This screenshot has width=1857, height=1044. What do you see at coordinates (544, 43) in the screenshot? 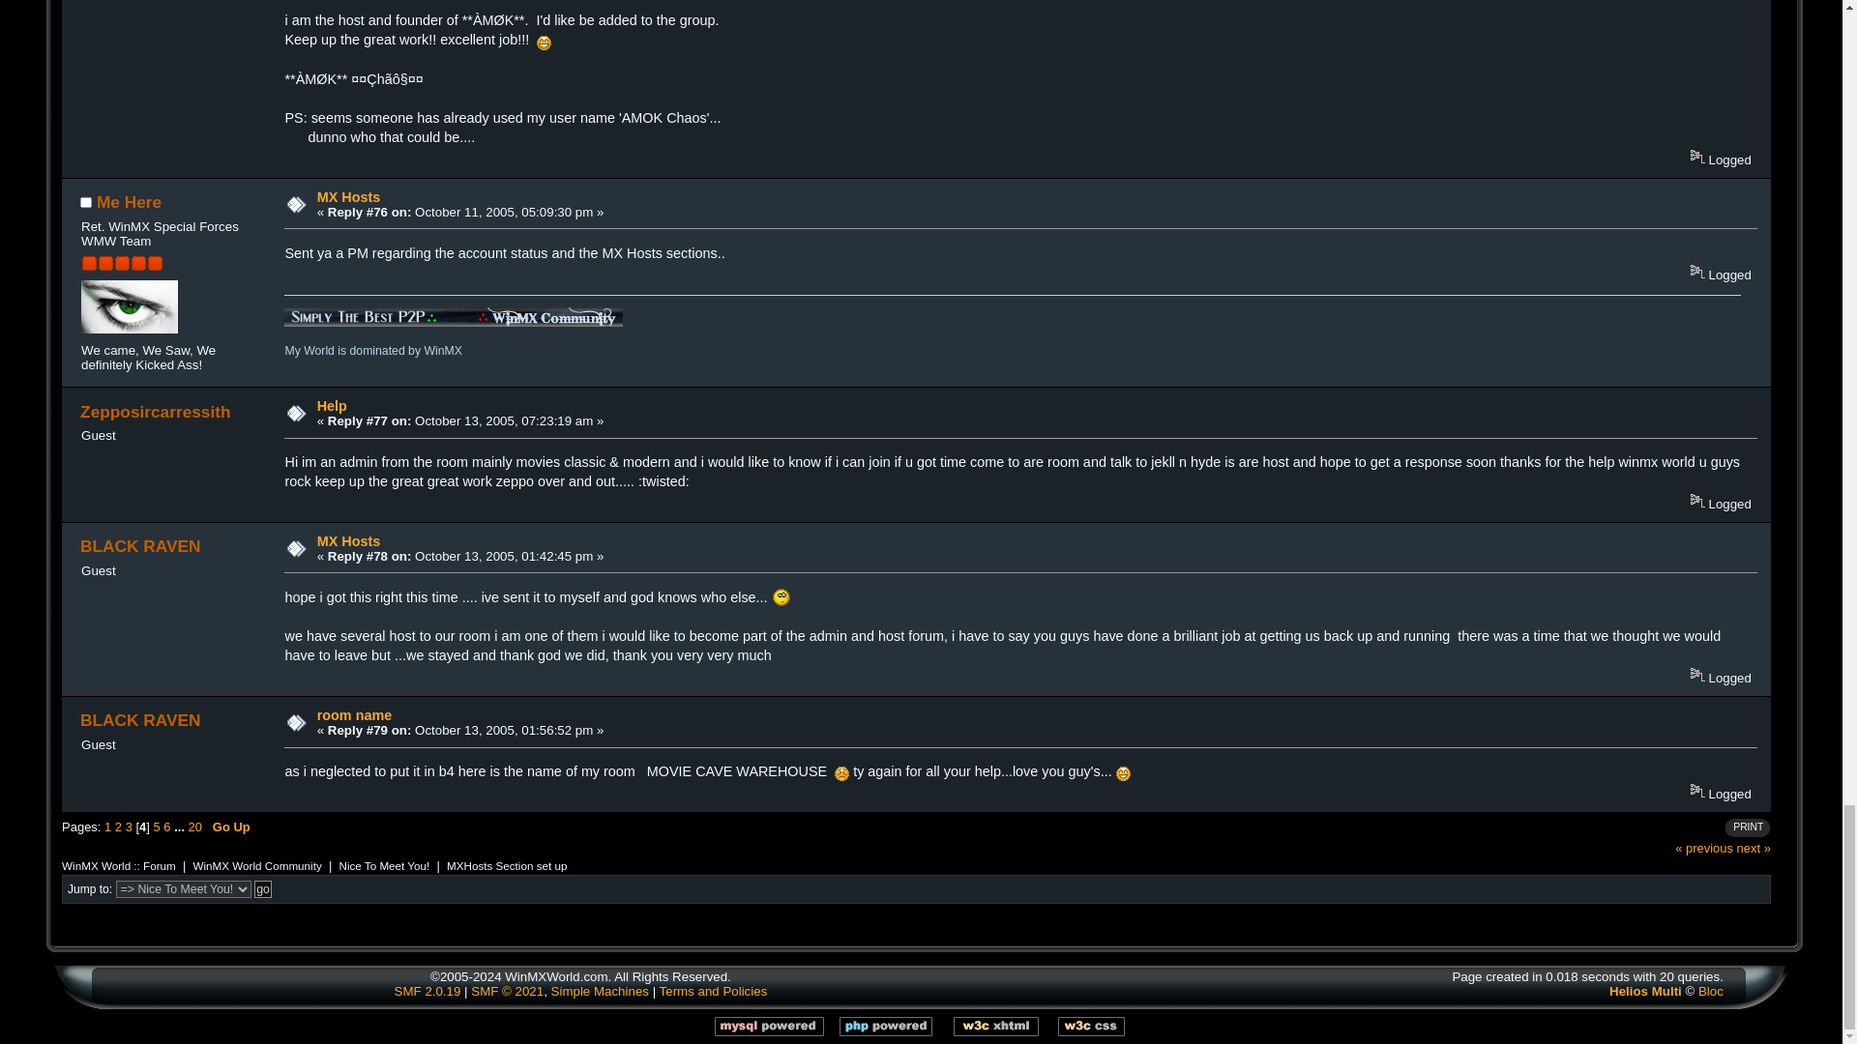
I see `grin` at bounding box center [544, 43].